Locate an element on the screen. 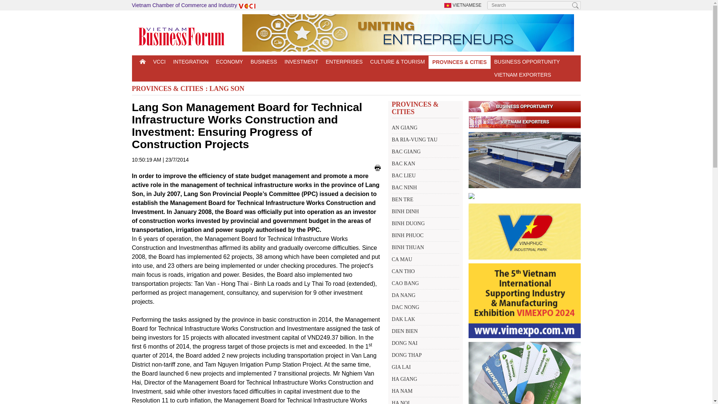 The height and width of the screenshot is (404, 718). VCCI is located at coordinates (159, 61).